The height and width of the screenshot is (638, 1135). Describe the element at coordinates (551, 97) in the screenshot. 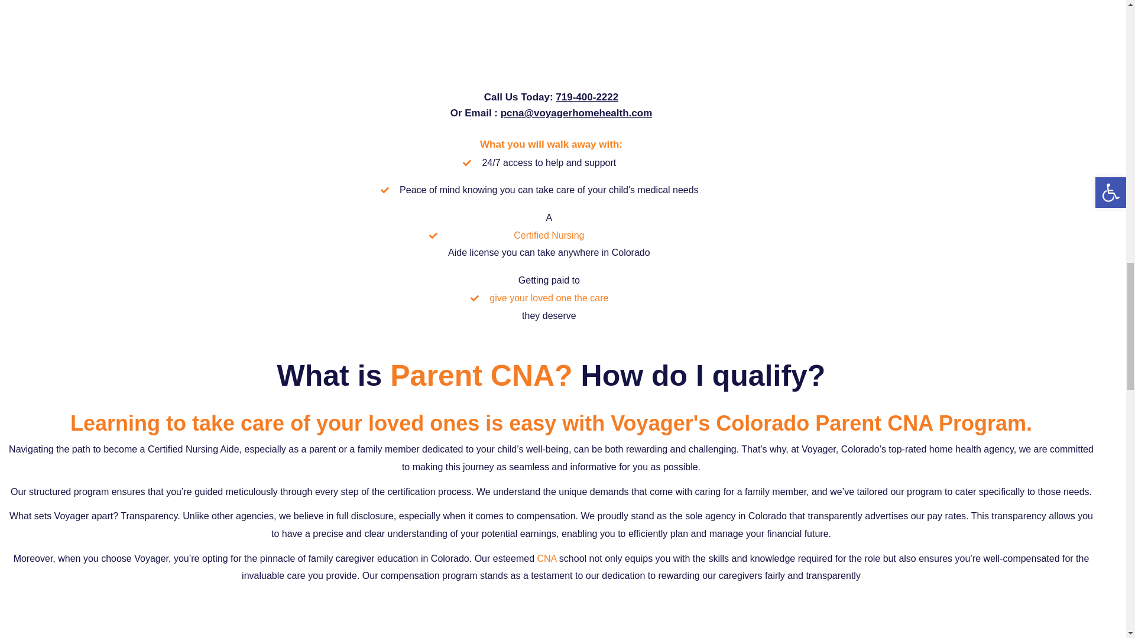

I see `Call Us Today: 719-400-2222` at that location.